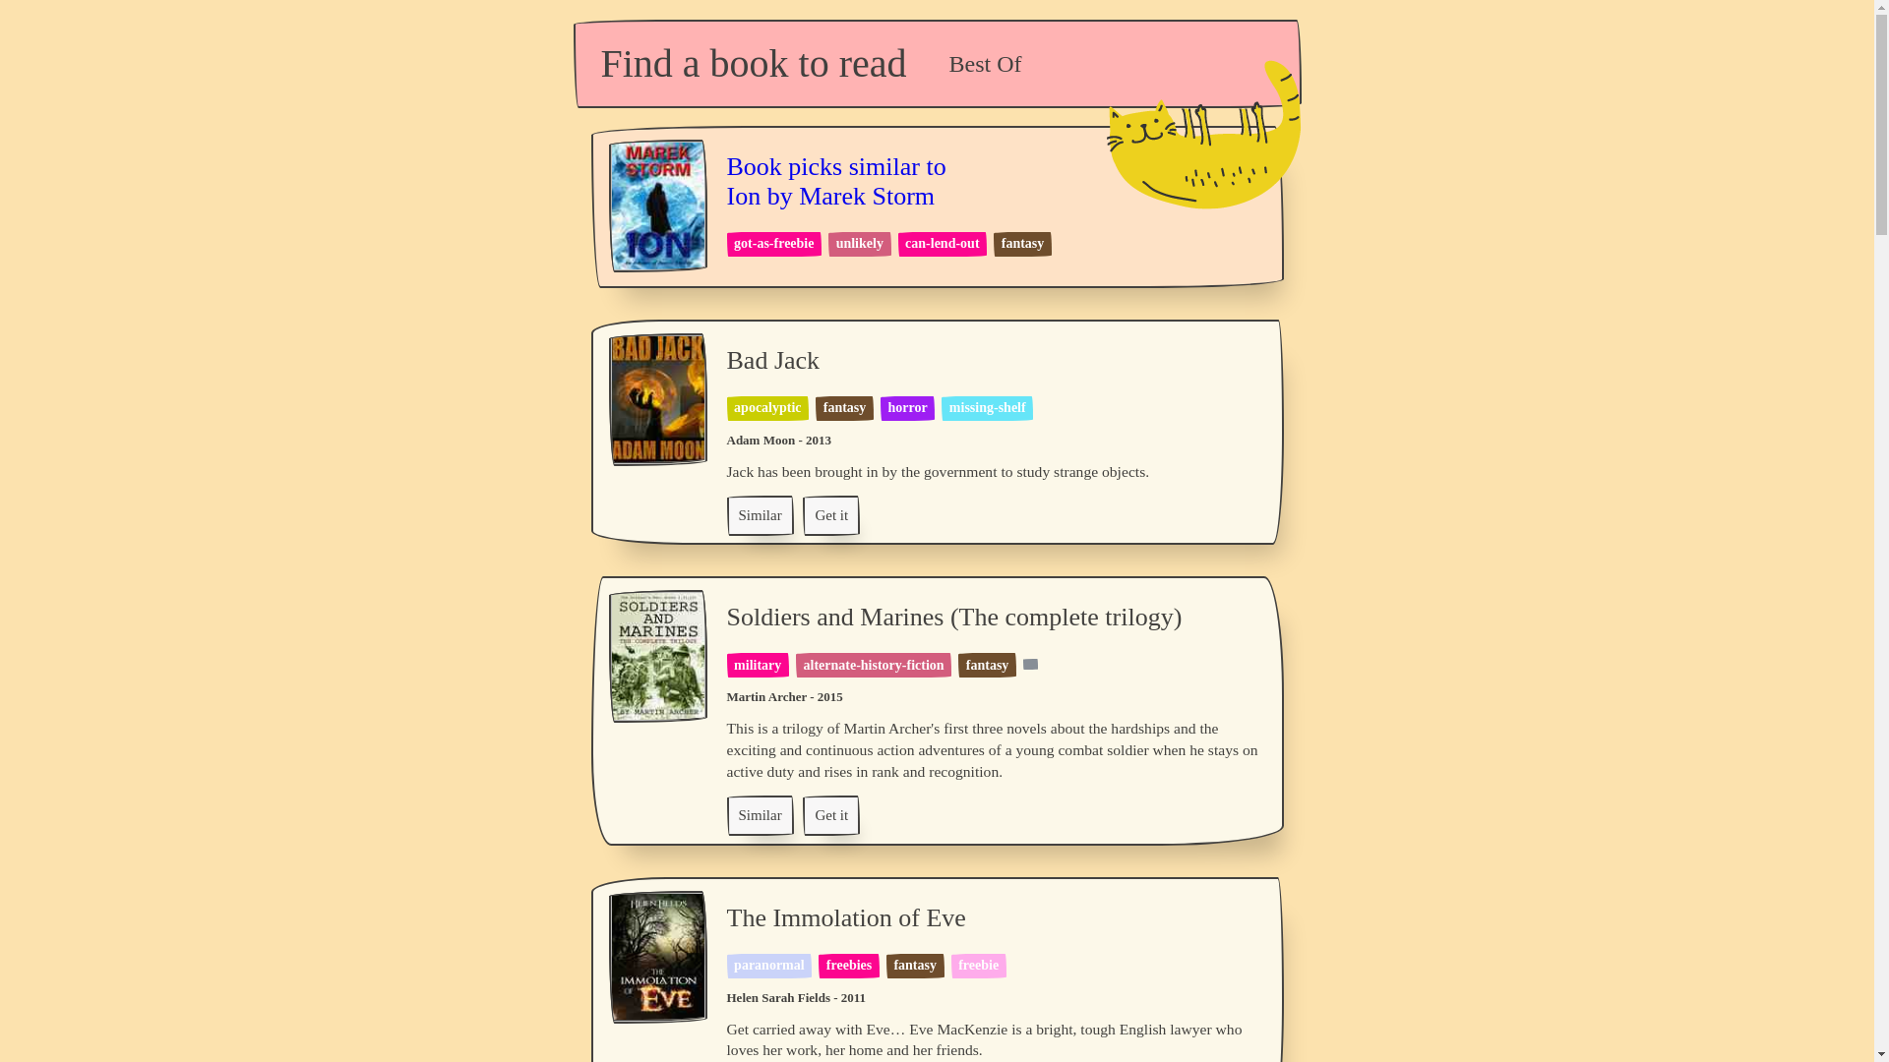  Describe the element at coordinates (760, 814) in the screenshot. I see `Similar` at that location.